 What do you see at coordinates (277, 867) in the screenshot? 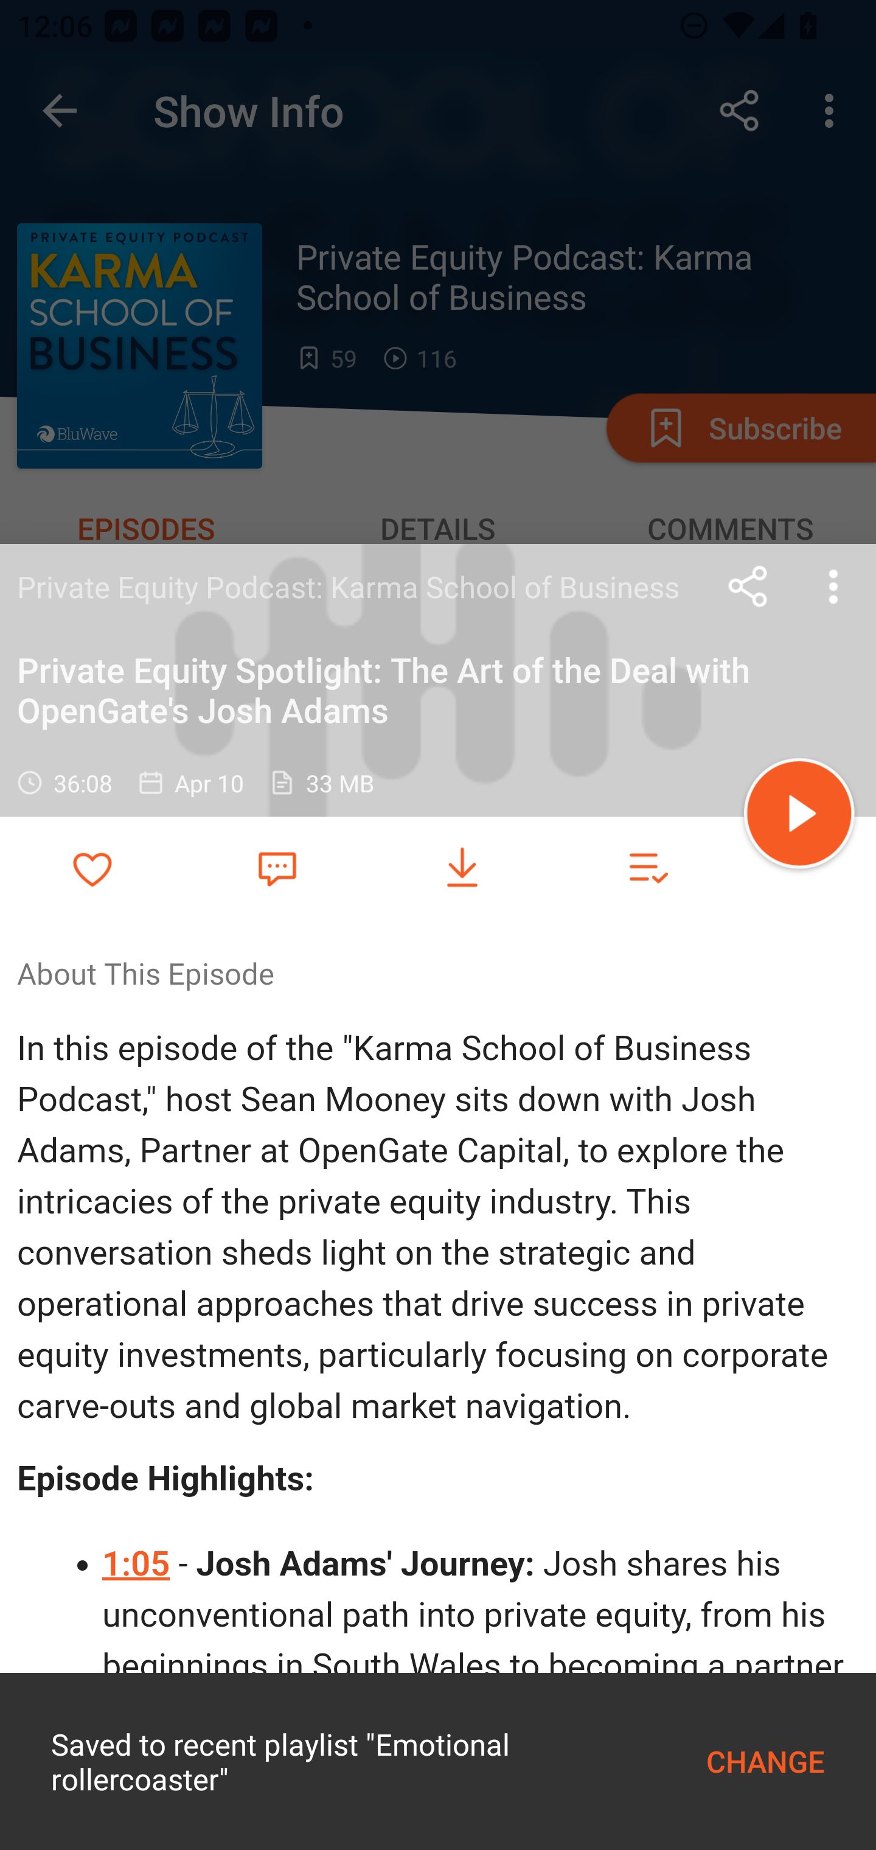
I see `Favorite` at bounding box center [277, 867].